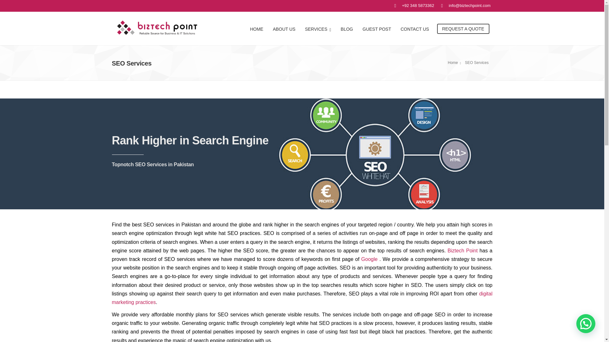  What do you see at coordinates (478, 63) in the screenshot?
I see `SEO Services` at bounding box center [478, 63].